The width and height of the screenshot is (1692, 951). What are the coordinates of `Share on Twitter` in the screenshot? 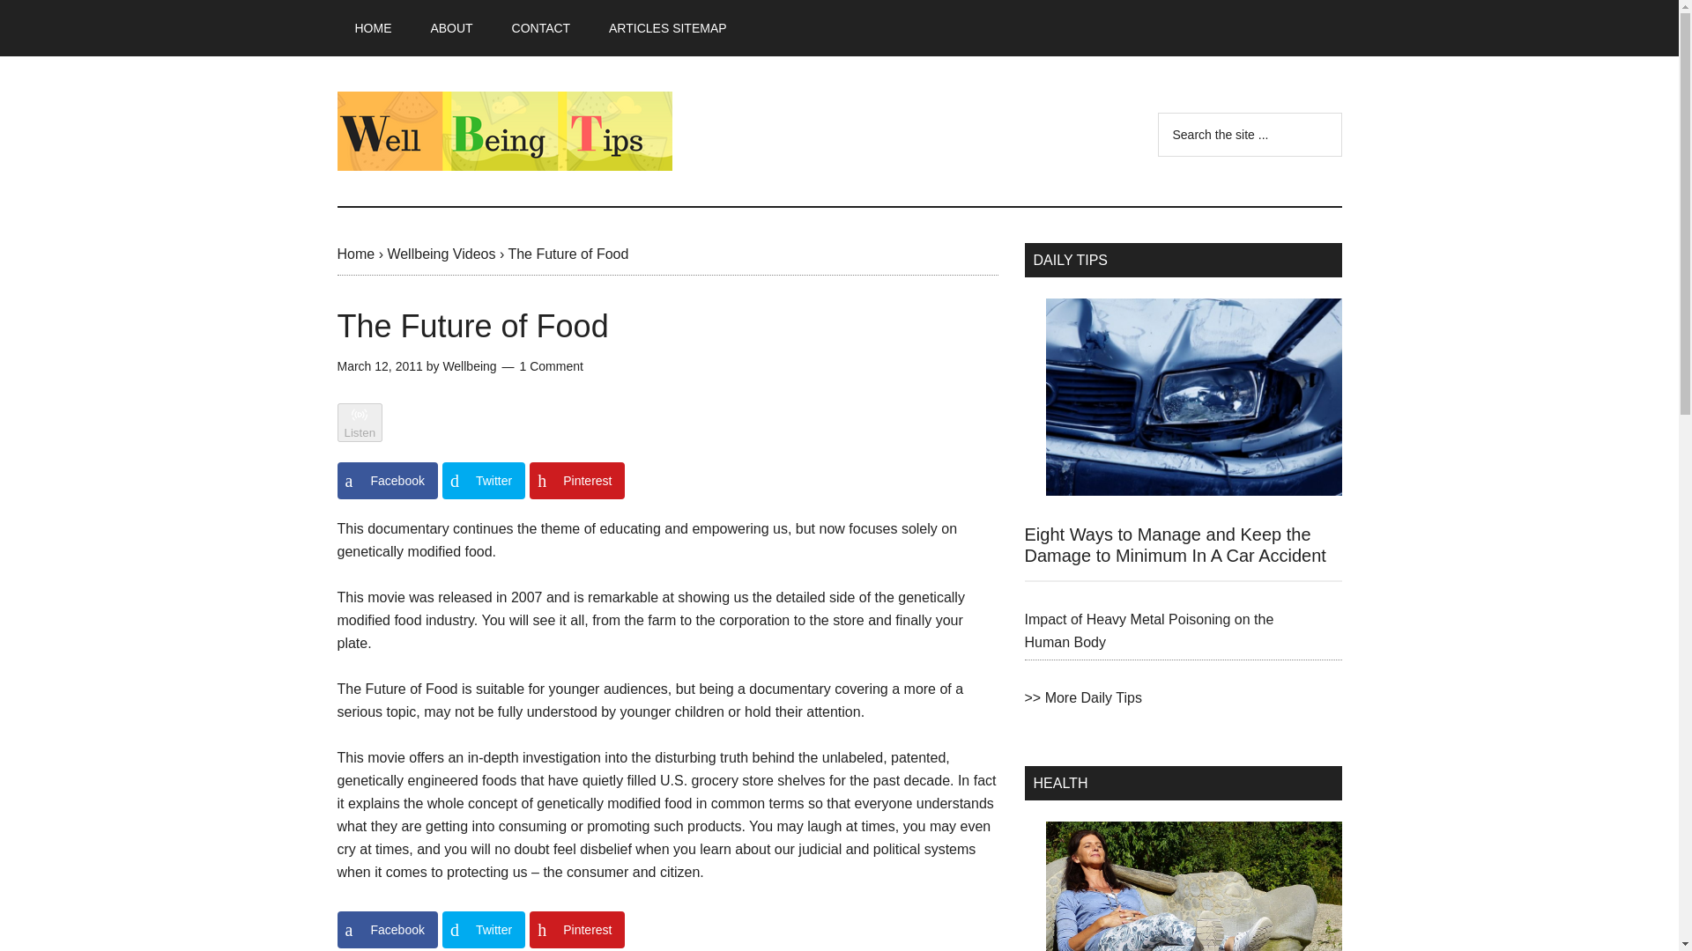 It's located at (483, 929).